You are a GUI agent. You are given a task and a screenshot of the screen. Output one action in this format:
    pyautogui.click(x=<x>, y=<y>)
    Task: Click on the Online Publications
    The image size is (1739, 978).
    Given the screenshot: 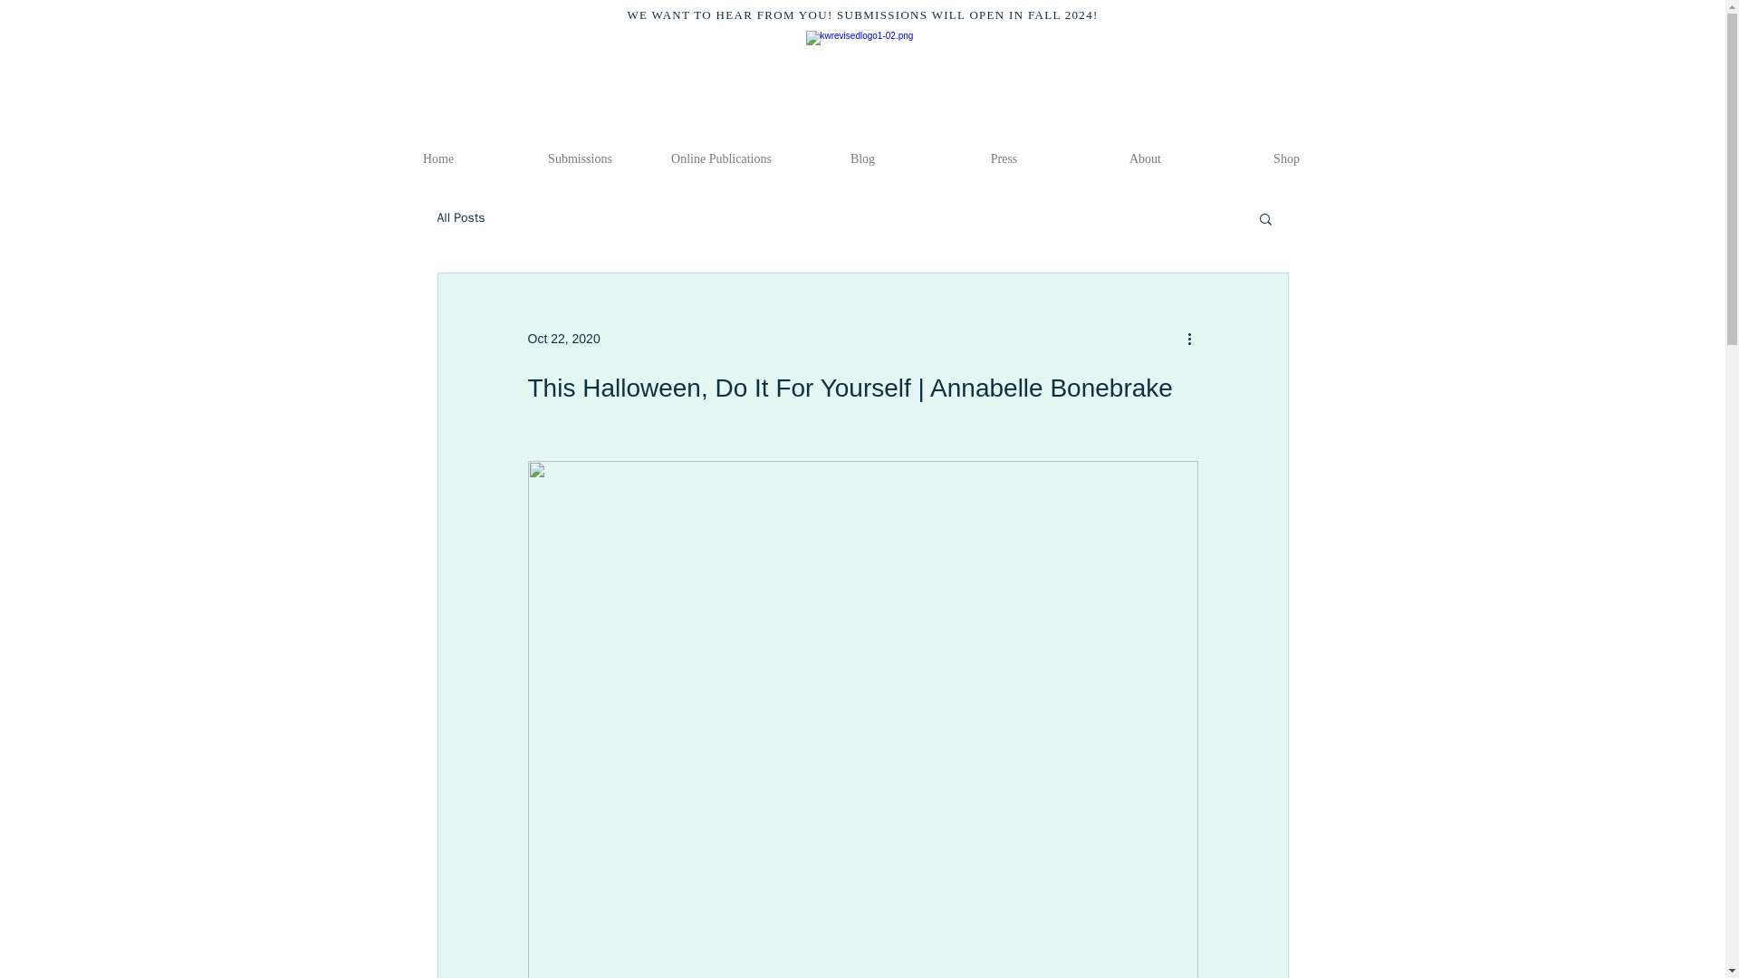 What is the action you would take?
    pyautogui.click(x=721, y=158)
    